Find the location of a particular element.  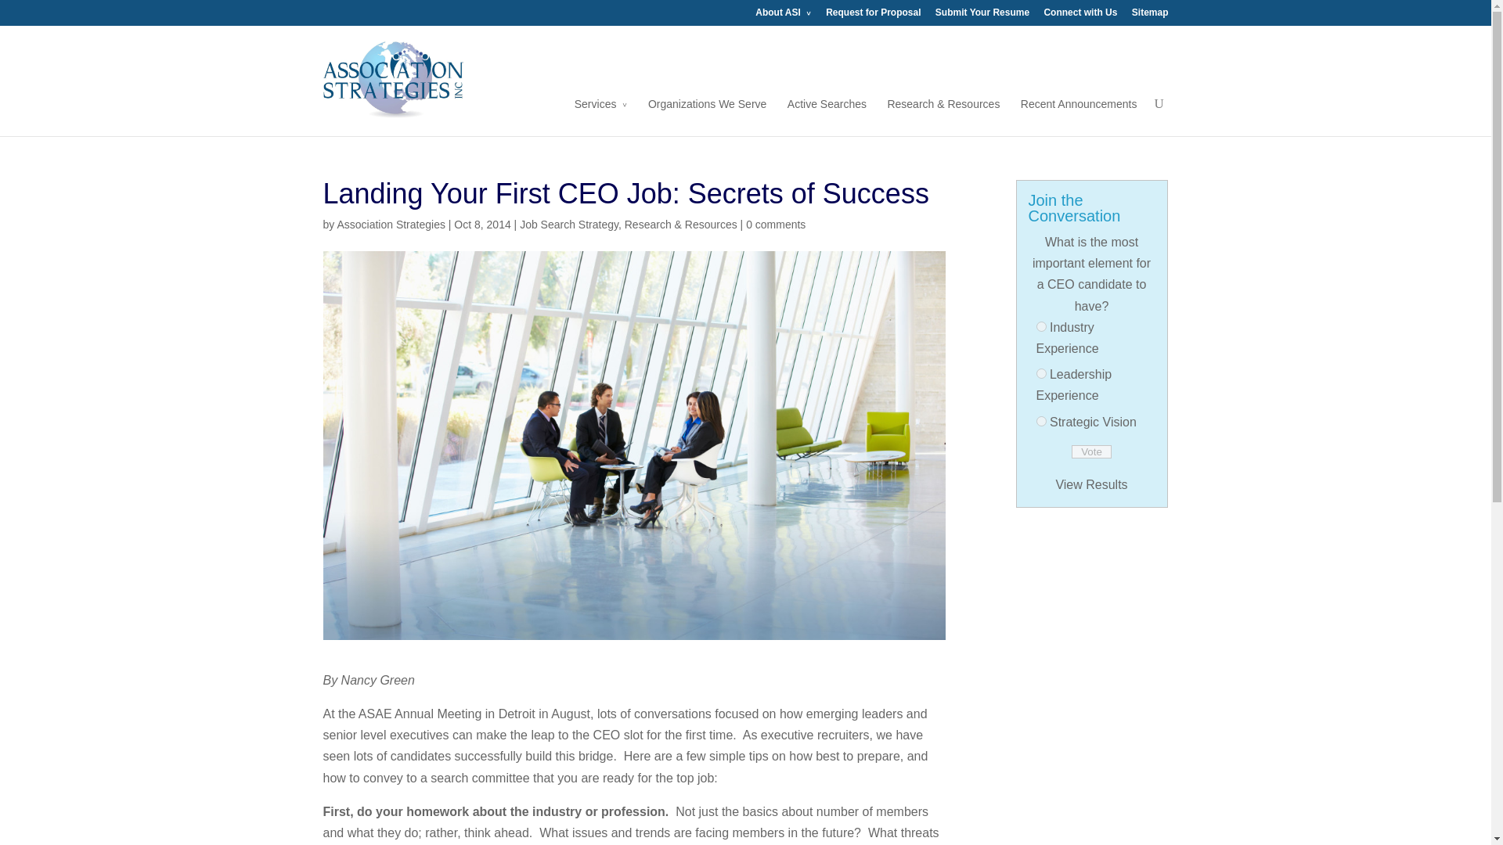

2 is located at coordinates (1041, 372).